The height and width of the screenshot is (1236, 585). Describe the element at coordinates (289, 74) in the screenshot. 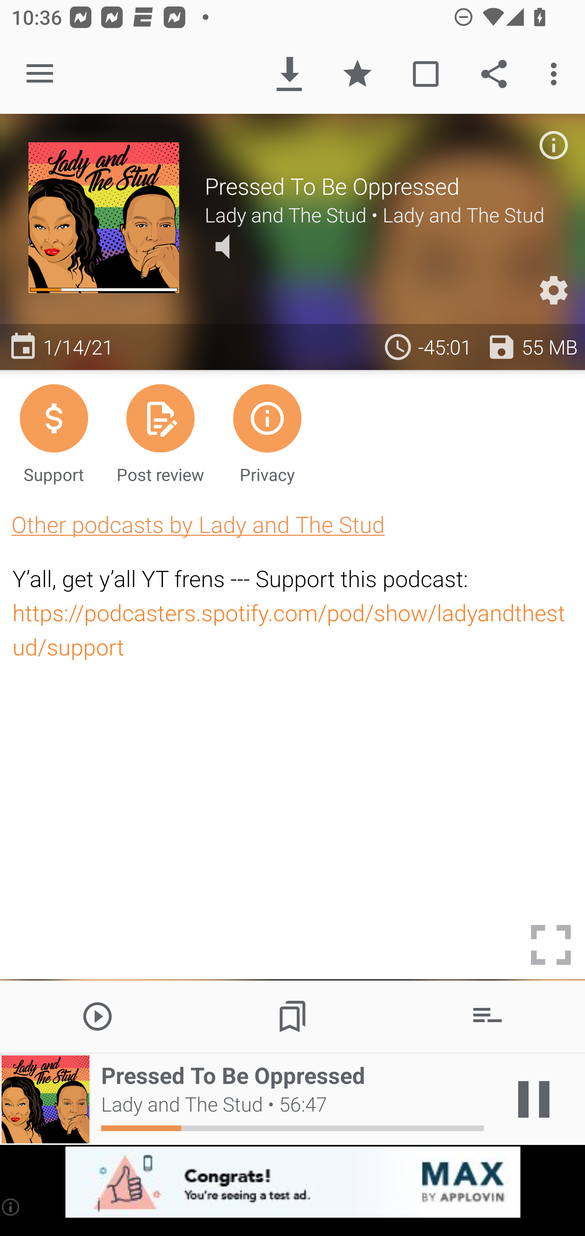

I see `Download` at that location.